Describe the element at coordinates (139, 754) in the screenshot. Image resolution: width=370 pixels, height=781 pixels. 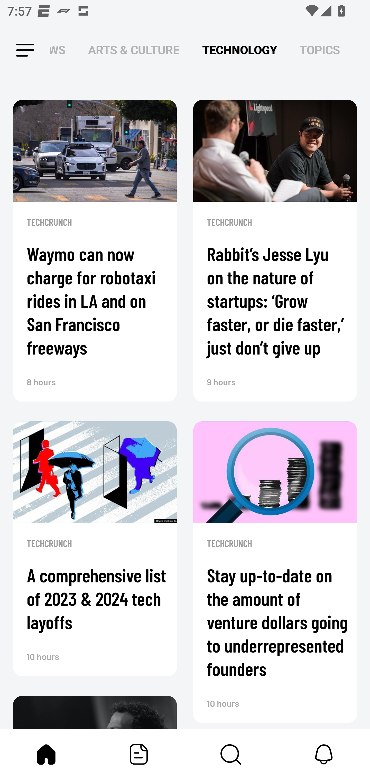
I see `Featured` at that location.